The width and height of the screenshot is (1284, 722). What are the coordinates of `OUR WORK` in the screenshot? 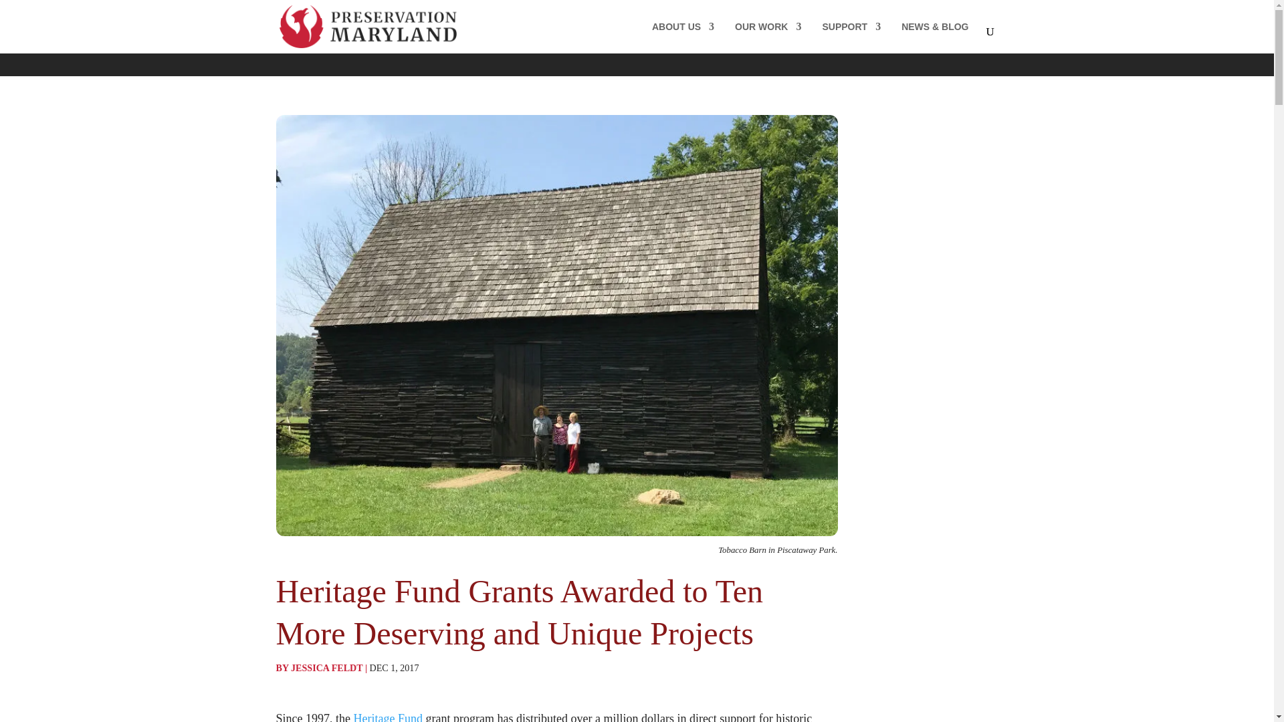 It's located at (768, 37).